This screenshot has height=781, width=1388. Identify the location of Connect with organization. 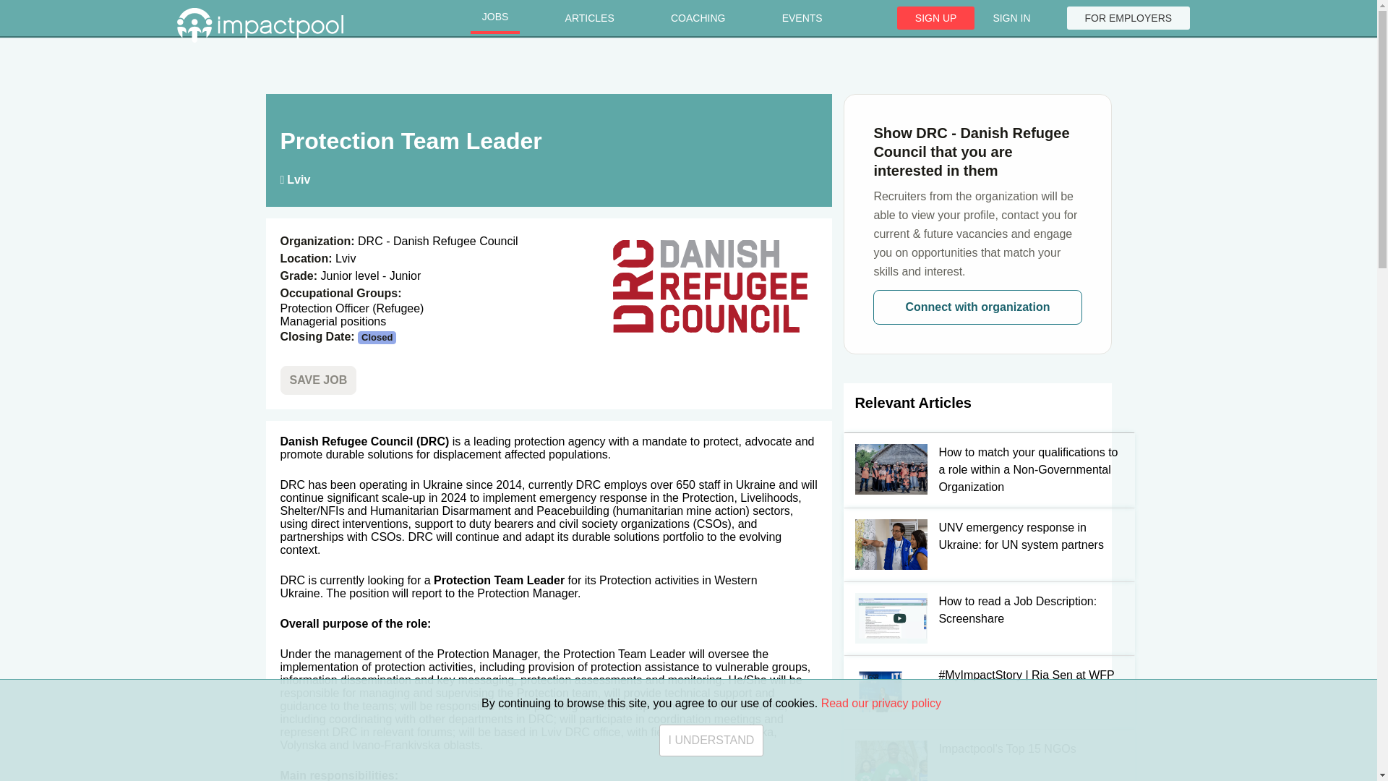
(977, 307).